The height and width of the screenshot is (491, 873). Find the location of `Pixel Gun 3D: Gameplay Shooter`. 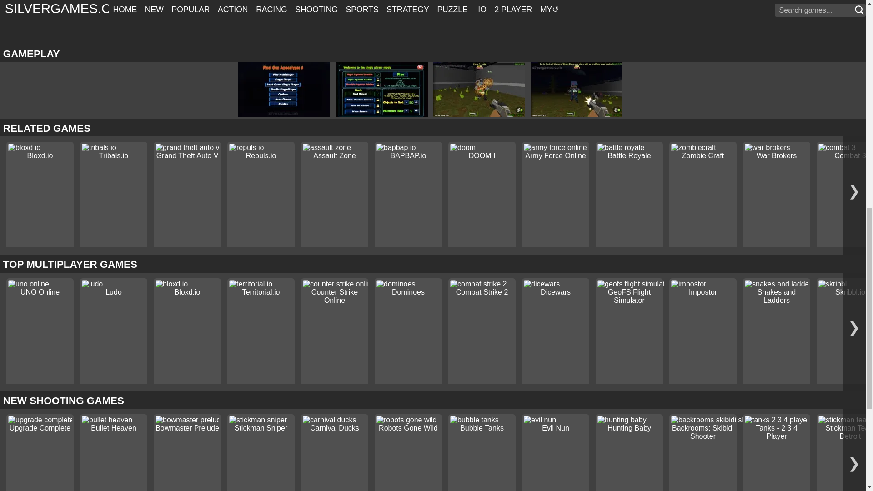

Pixel Gun 3D: Gameplay Shooter is located at coordinates (579, 115).